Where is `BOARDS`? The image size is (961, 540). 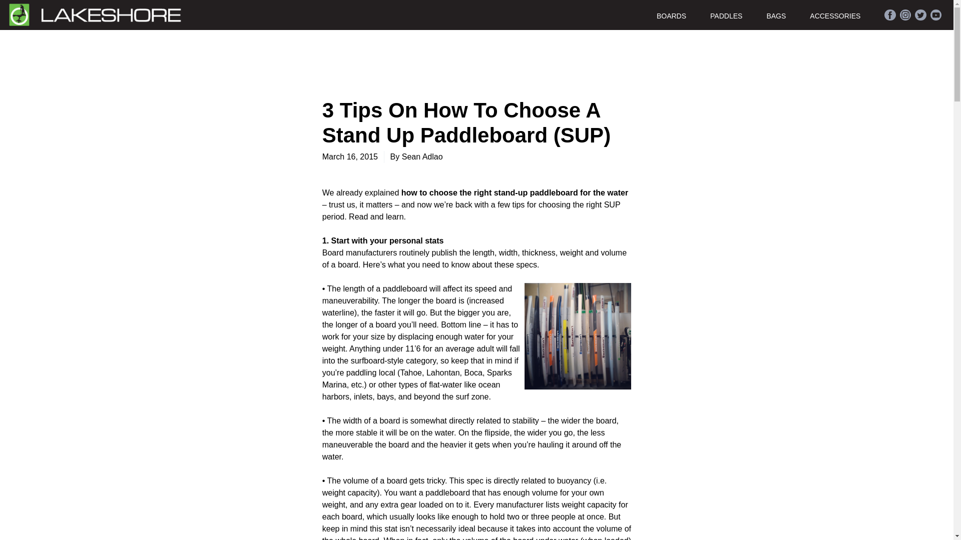 BOARDS is located at coordinates (683, 15).